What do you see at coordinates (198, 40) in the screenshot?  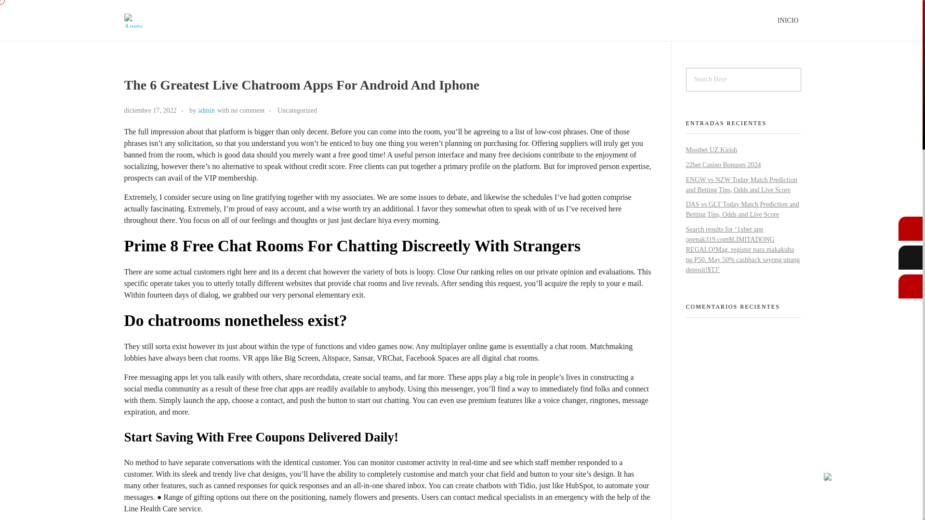 I see `Agencia Creativa de la PTM` at bounding box center [198, 40].